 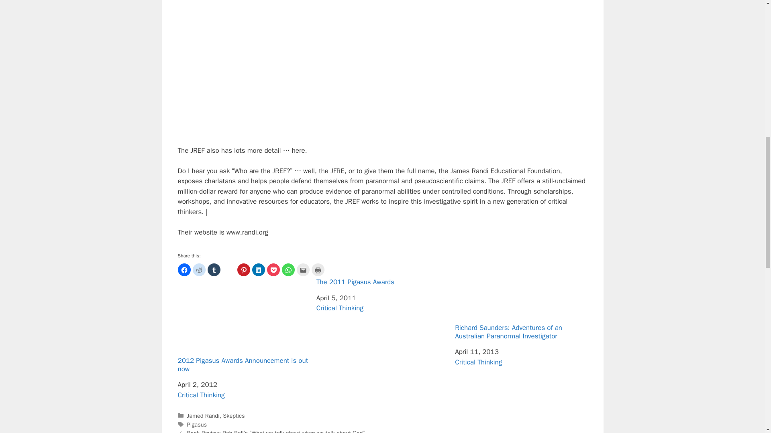 What do you see at coordinates (199, 269) in the screenshot?
I see `Click to share on Reddit` at bounding box center [199, 269].